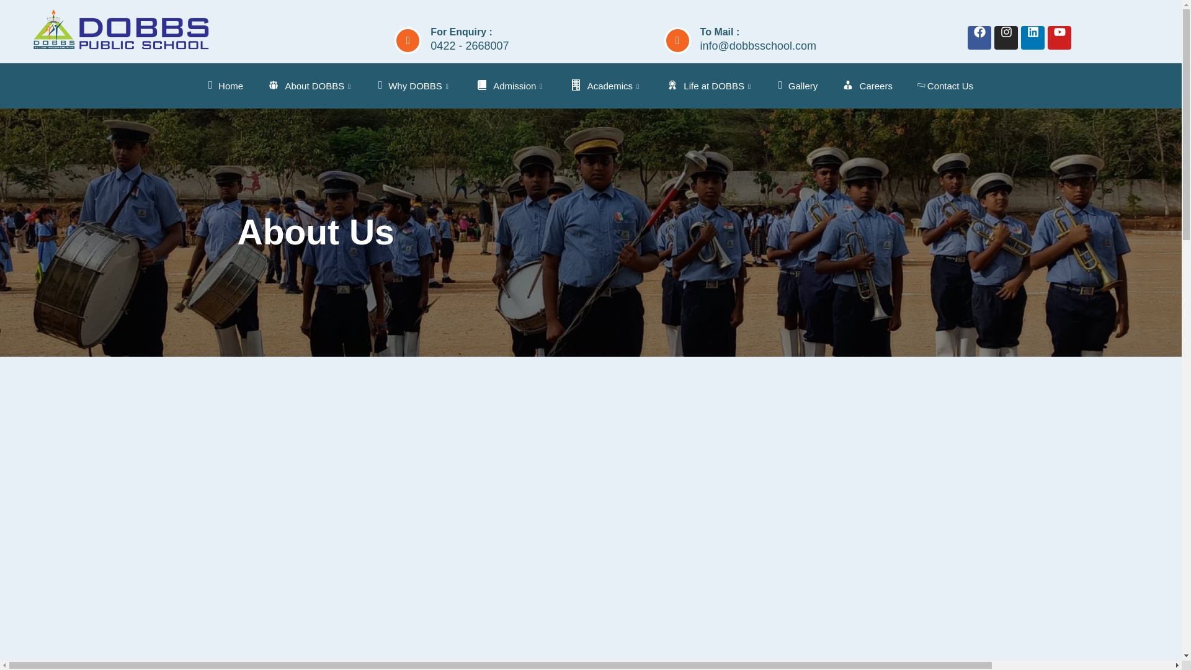 This screenshot has width=1191, height=670. I want to click on For Enquiry :, so click(462, 31).